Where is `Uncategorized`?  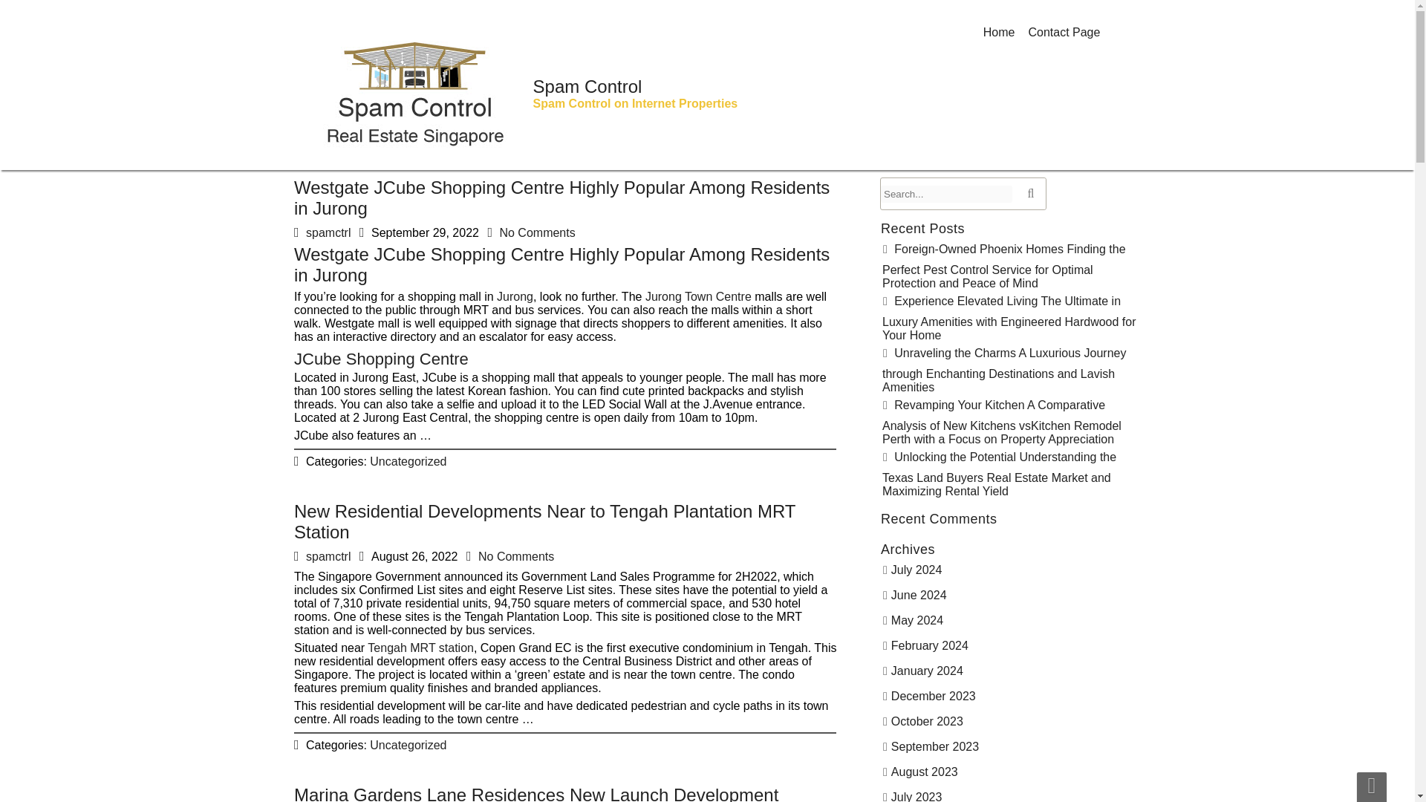
Uncategorized is located at coordinates (428, 444).